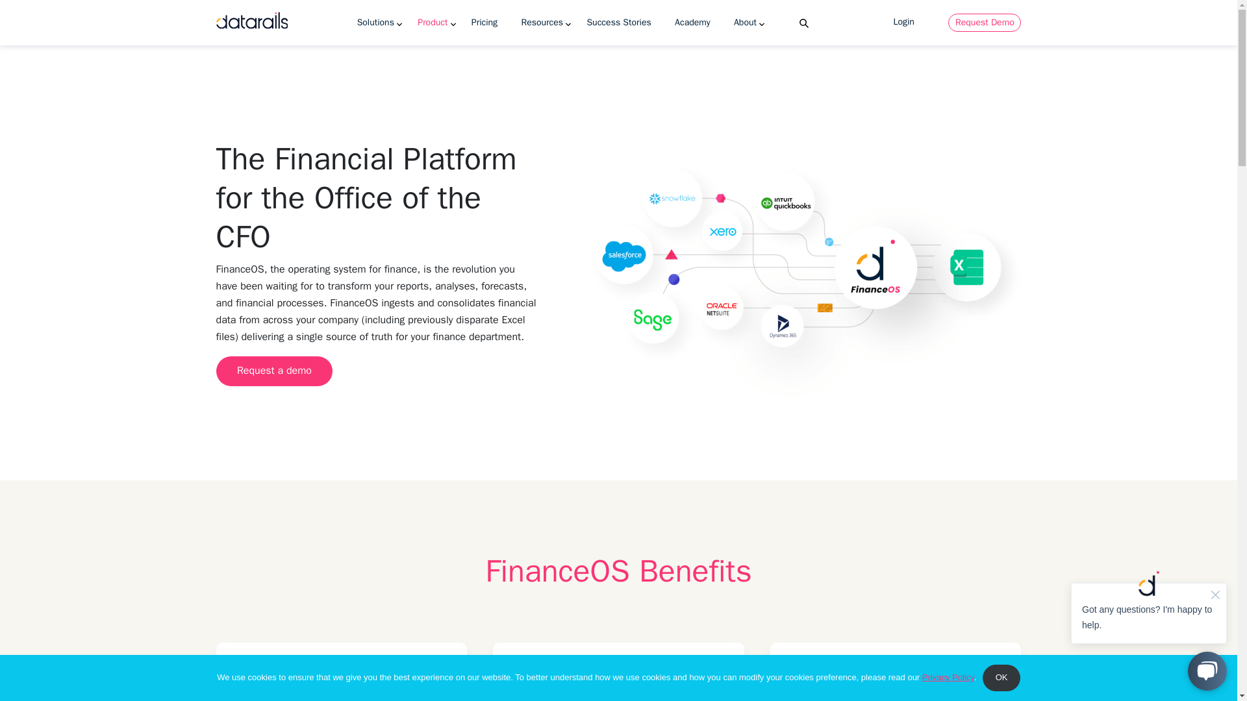 The image size is (1247, 701). What do you see at coordinates (895, 690) in the screenshot?
I see `Frame 96539` at bounding box center [895, 690].